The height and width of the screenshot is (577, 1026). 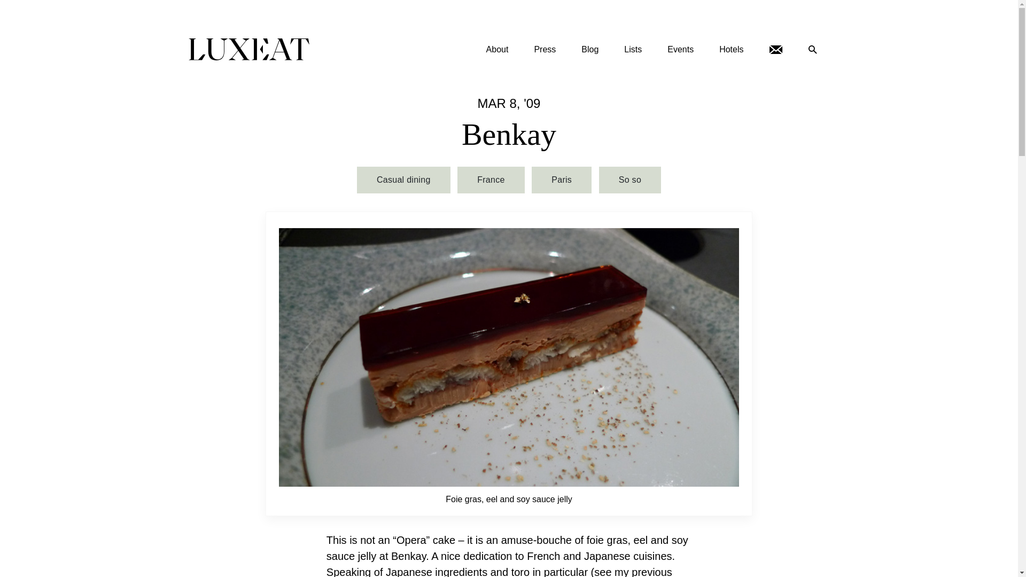 I want to click on So so, so click(x=629, y=180).